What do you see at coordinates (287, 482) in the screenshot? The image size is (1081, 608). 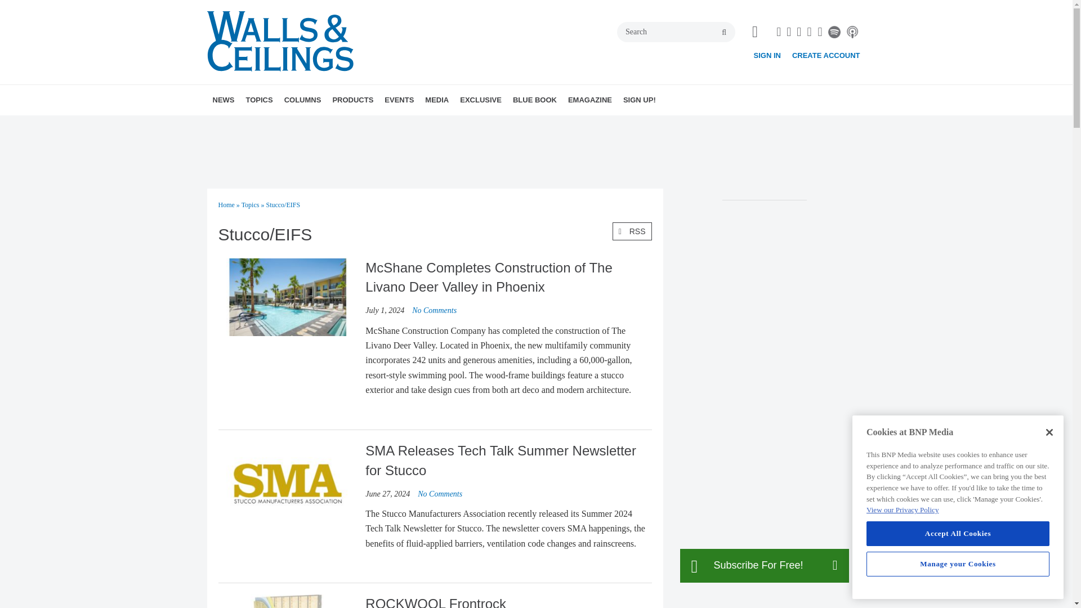 I see `SMA Releases Tech Talk Summer Newsletter for Stucco` at bounding box center [287, 482].